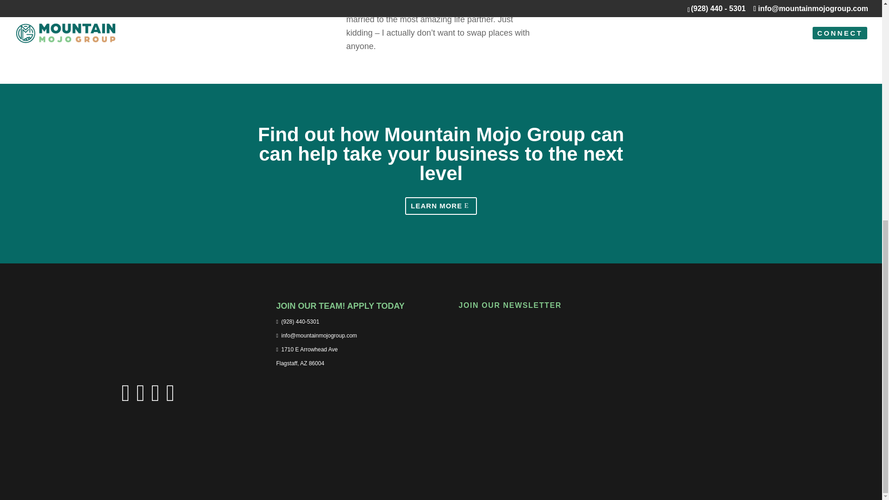  I want to click on LEARN MORE, so click(345, 313).